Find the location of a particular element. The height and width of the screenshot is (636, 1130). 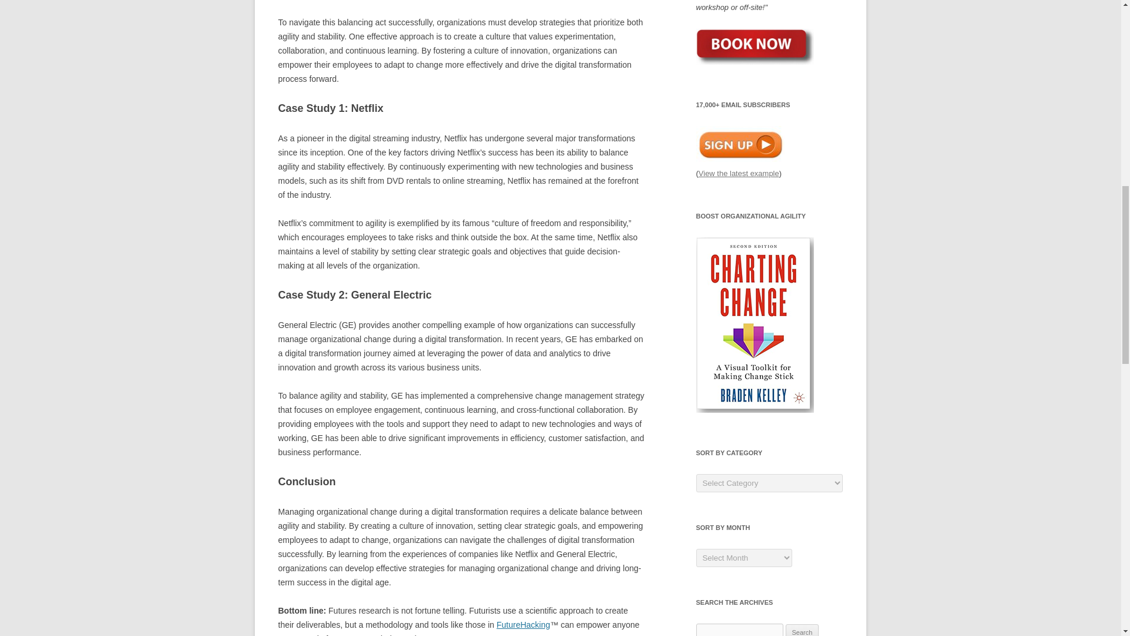

Search is located at coordinates (802, 630).